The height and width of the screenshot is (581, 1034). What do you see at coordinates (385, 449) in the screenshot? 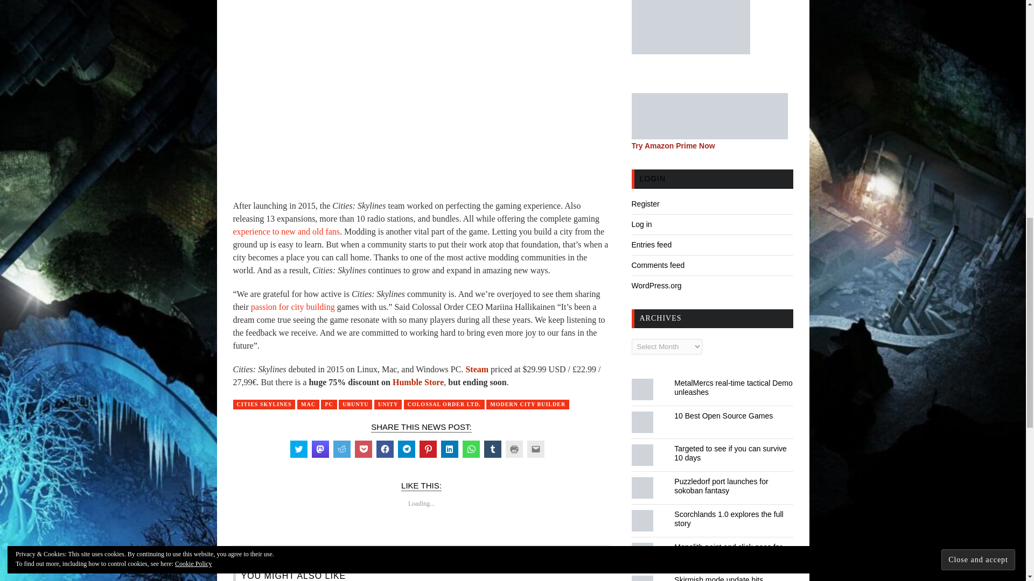
I see `Click to share on Facebook` at bounding box center [385, 449].